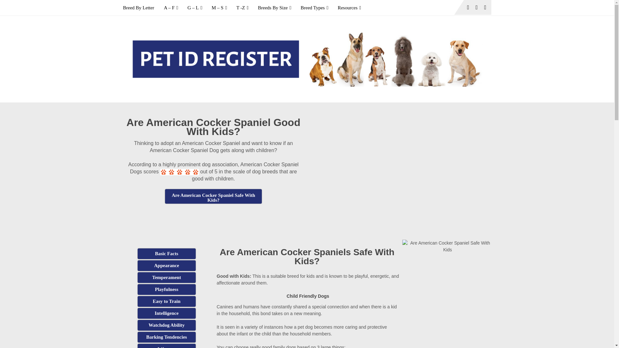 This screenshot has width=619, height=348. I want to click on Will American Cocker Spaniel Dogs make good guard dogs?, so click(166, 325).